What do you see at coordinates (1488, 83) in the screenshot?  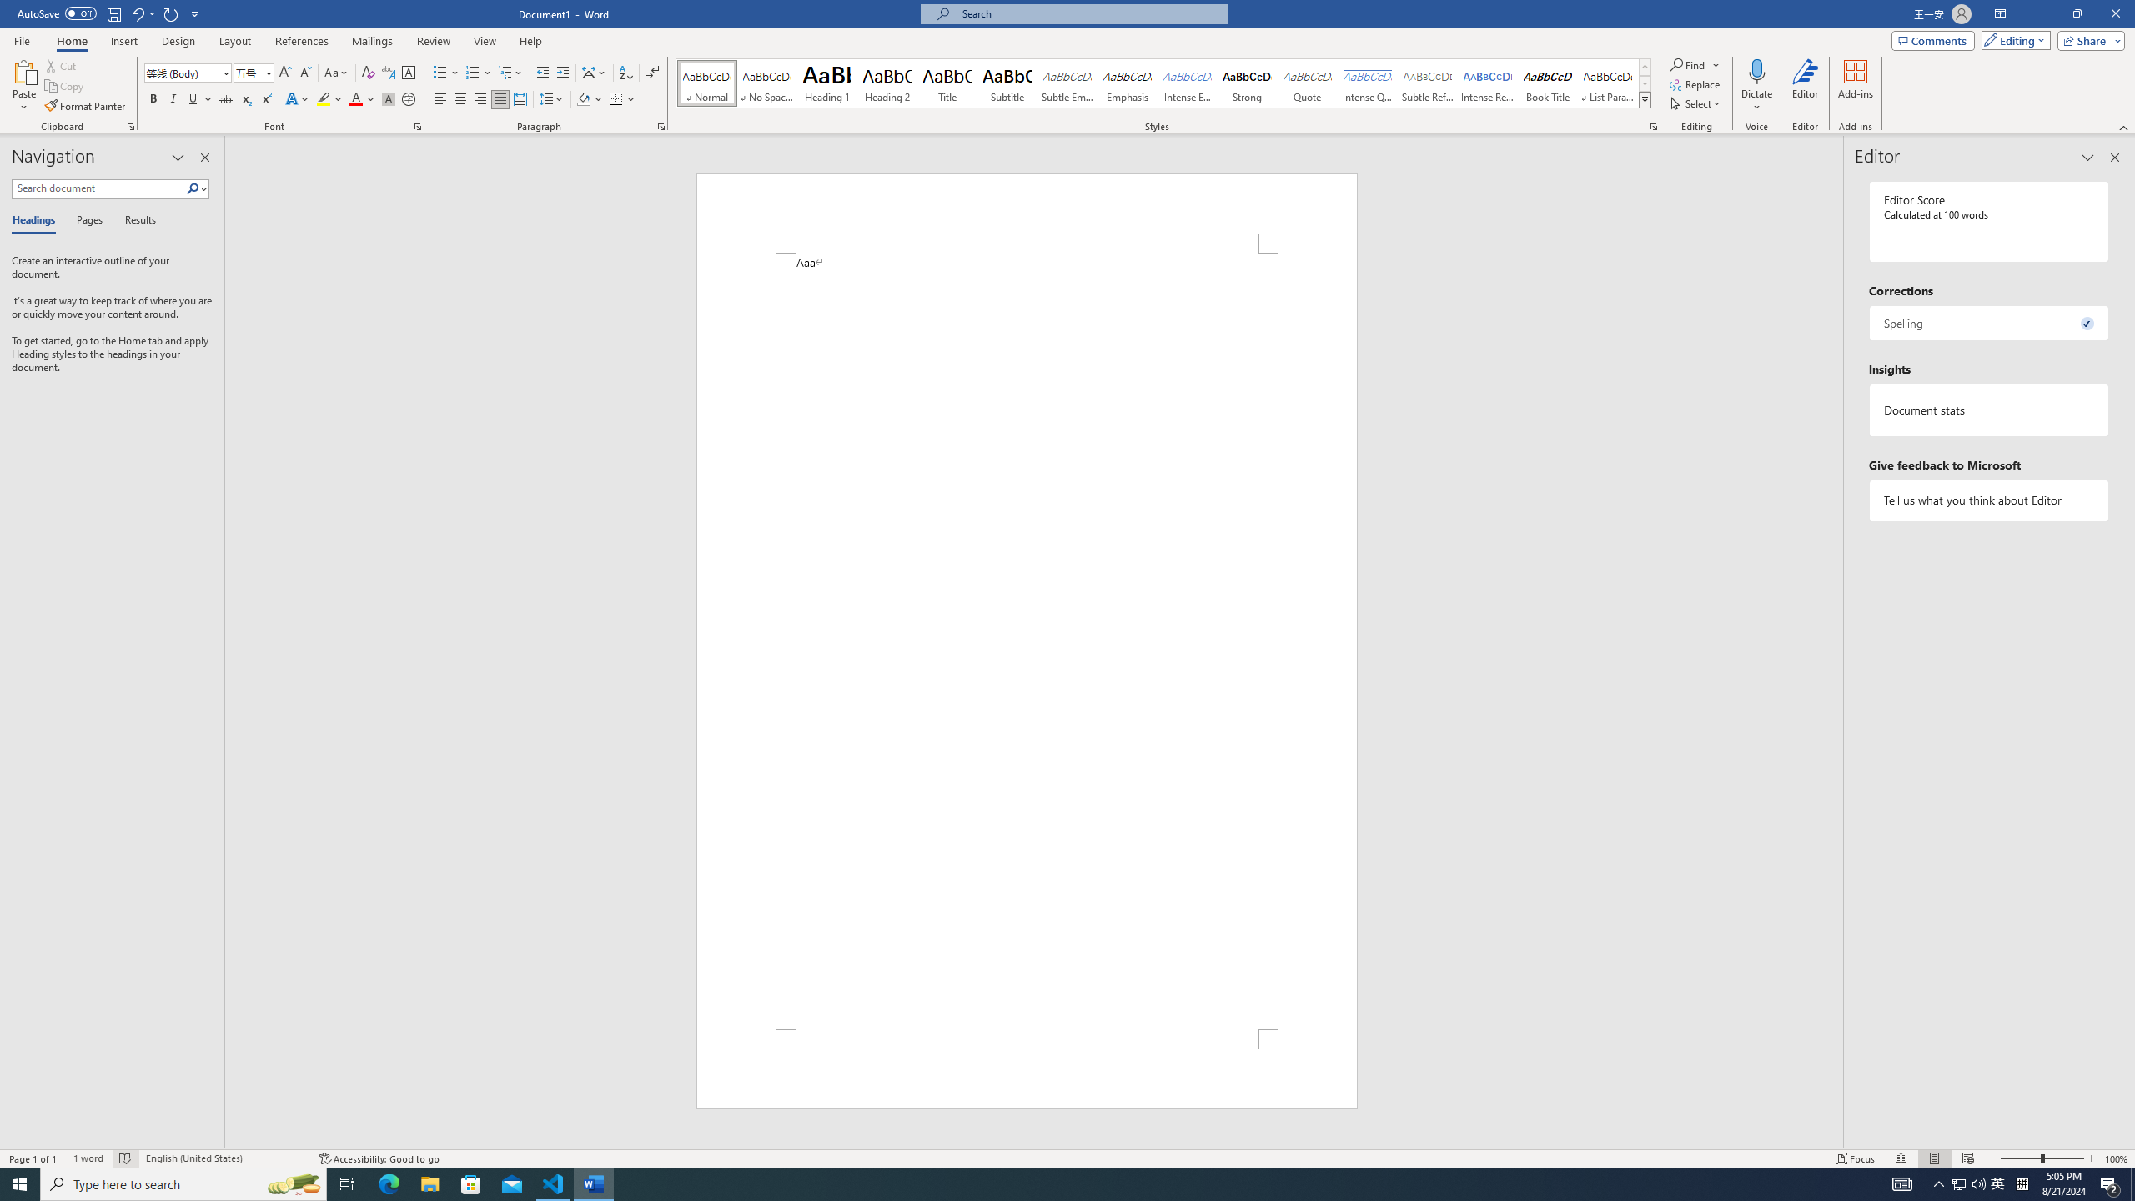 I see `Intense Reference` at bounding box center [1488, 83].